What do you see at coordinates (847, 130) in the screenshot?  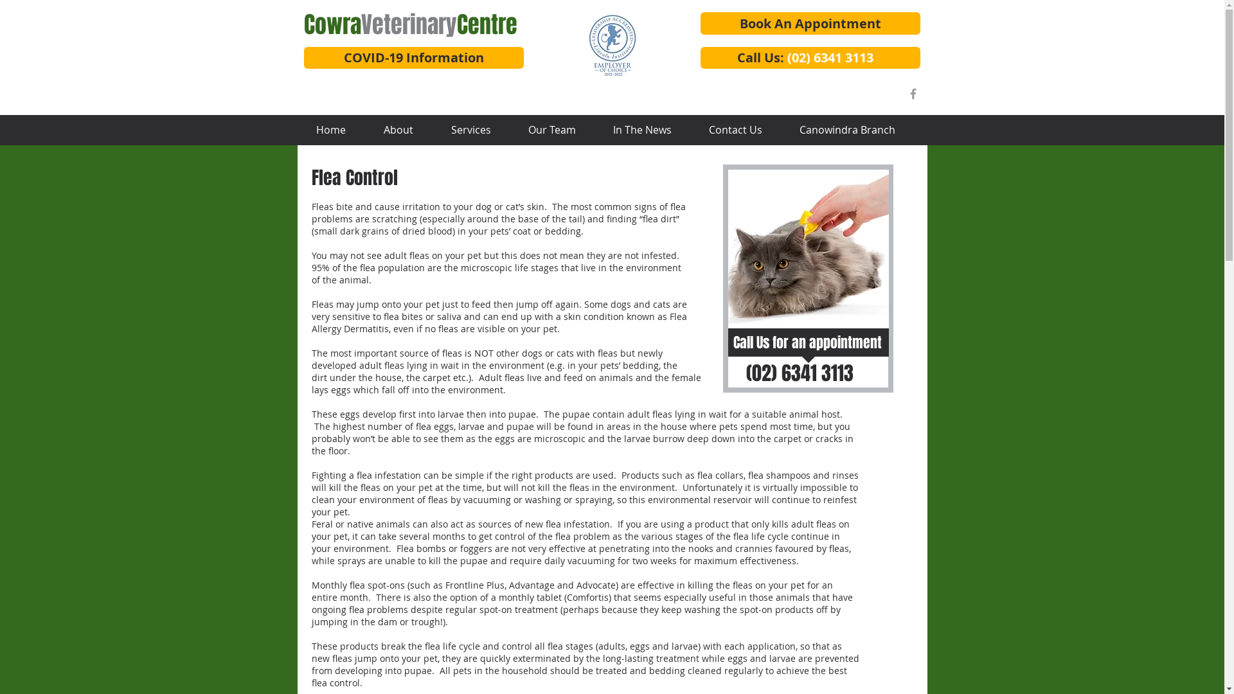 I see `Canowindra Branch` at bounding box center [847, 130].